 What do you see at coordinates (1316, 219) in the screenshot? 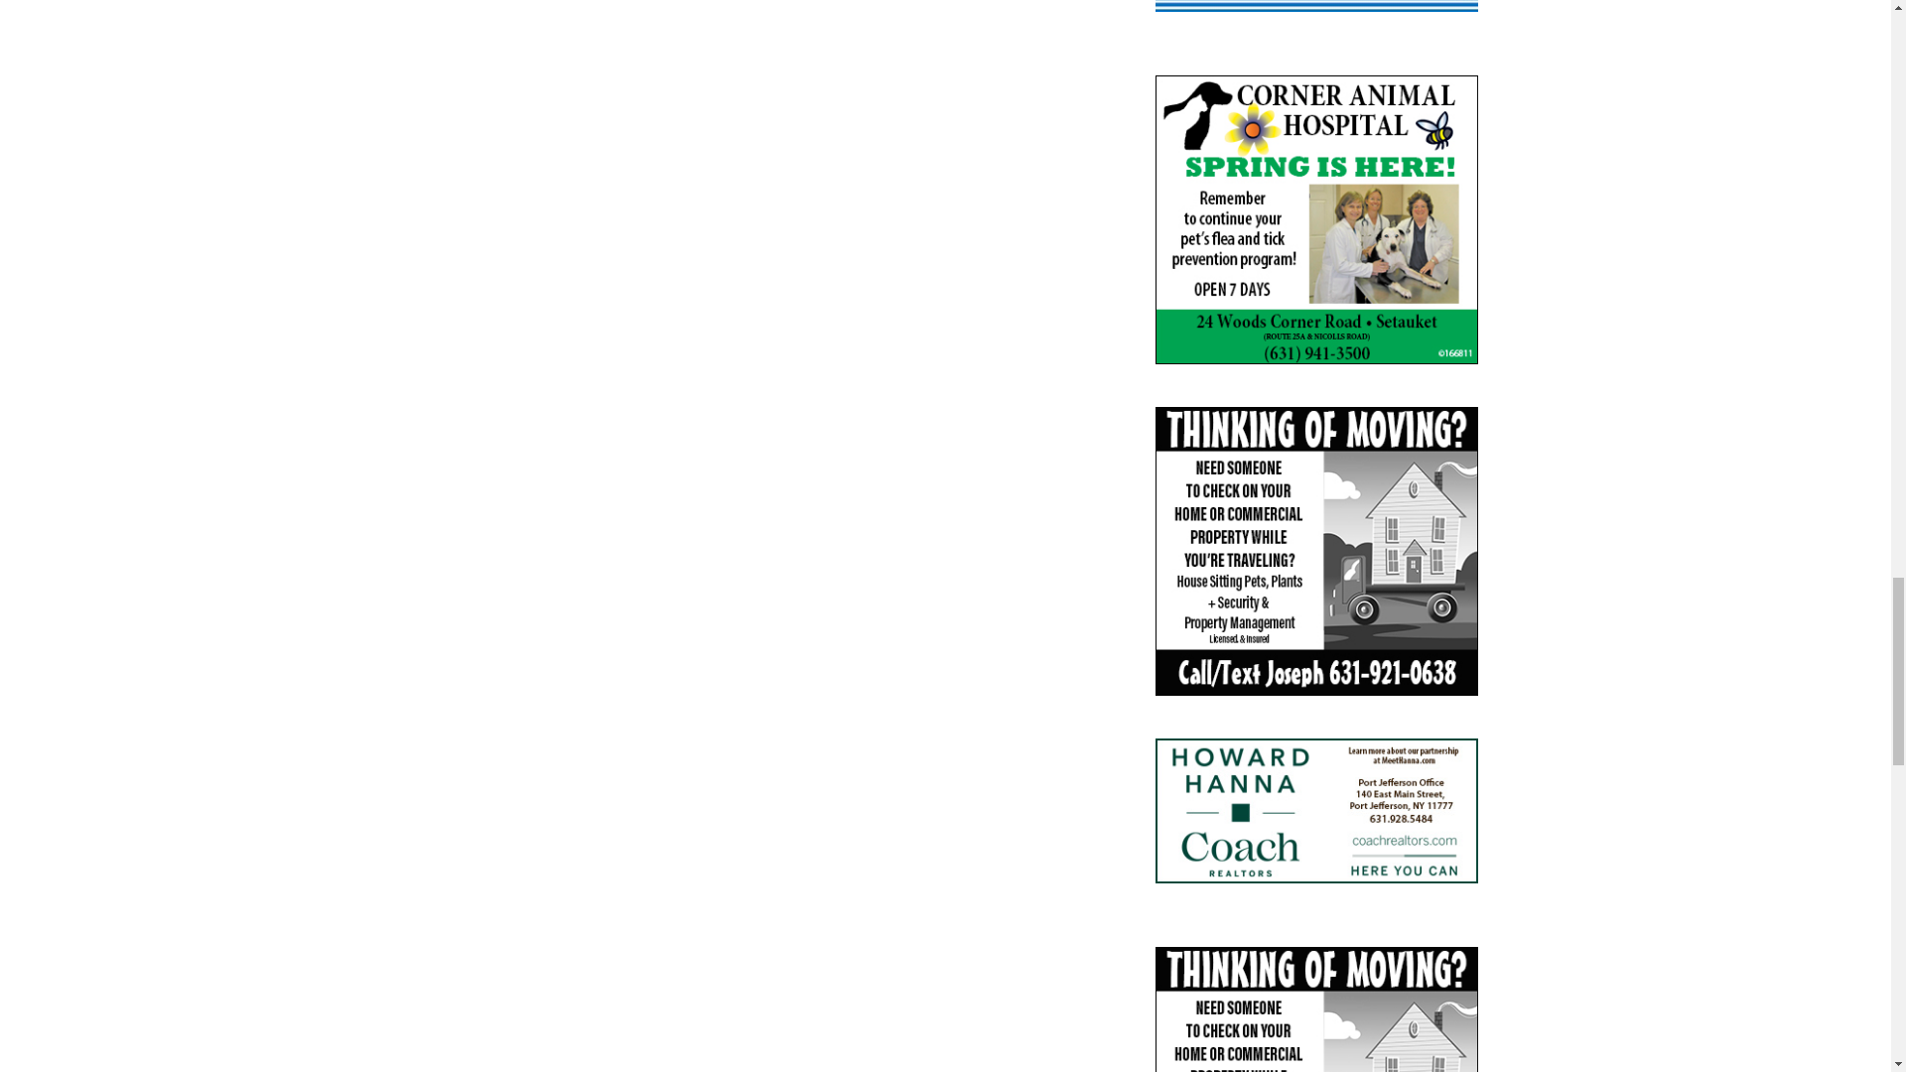
I see `Corner Animal Hospital` at bounding box center [1316, 219].